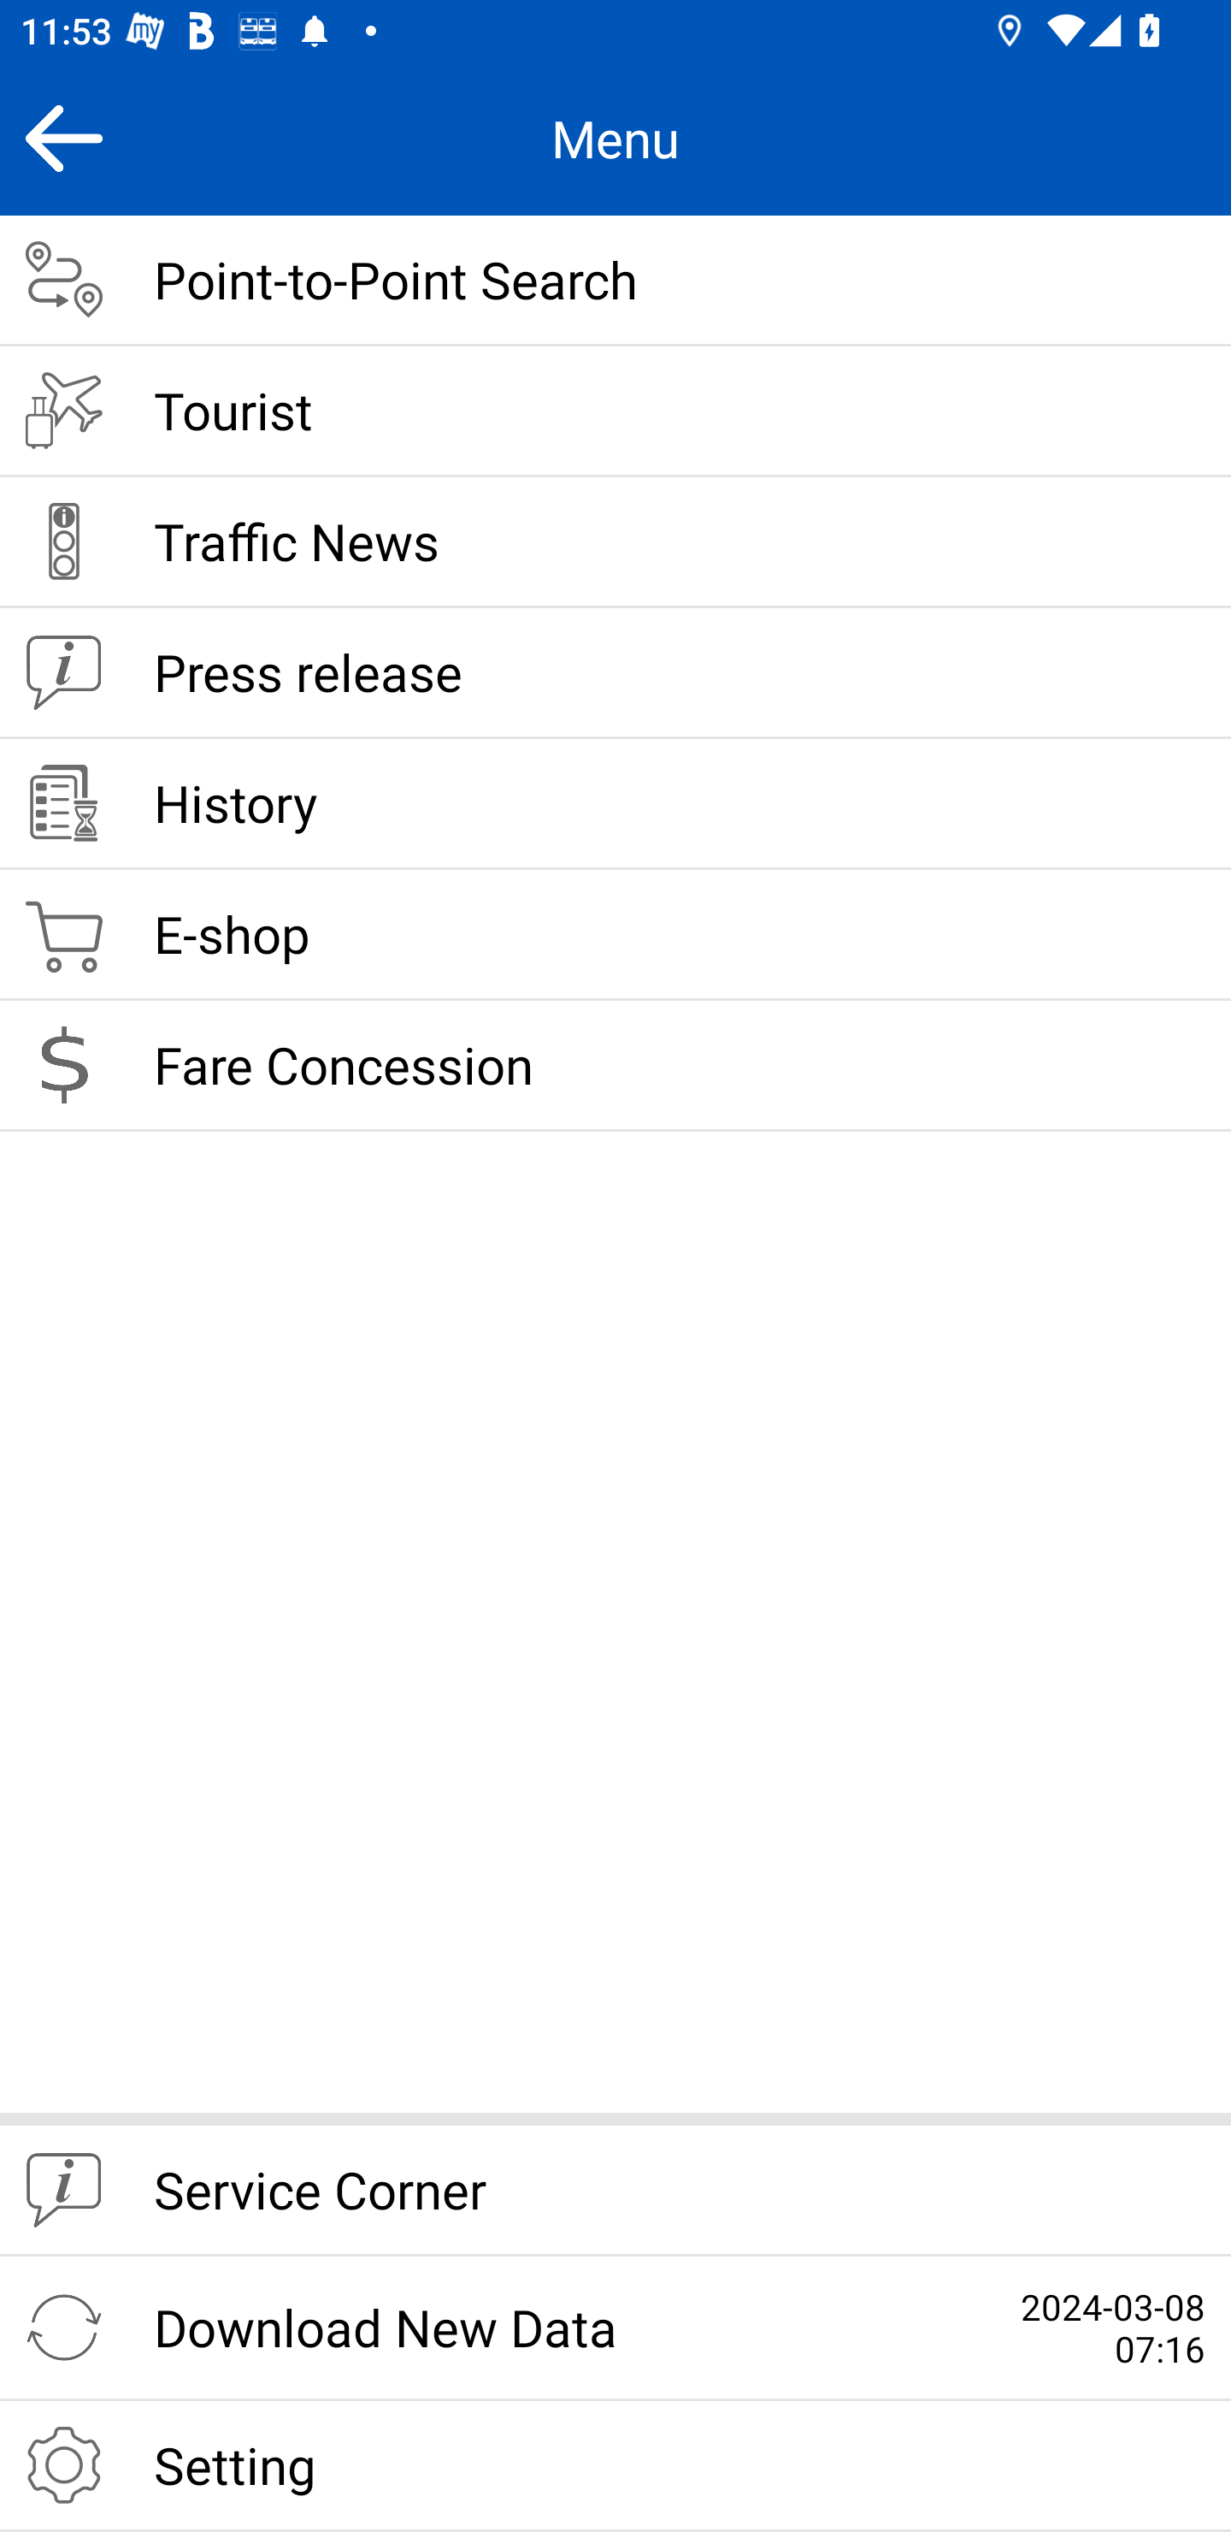 This screenshot has width=1231, height=2532. Describe the element at coordinates (615, 1066) in the screenshot. I see `Fare Concession` at that location.